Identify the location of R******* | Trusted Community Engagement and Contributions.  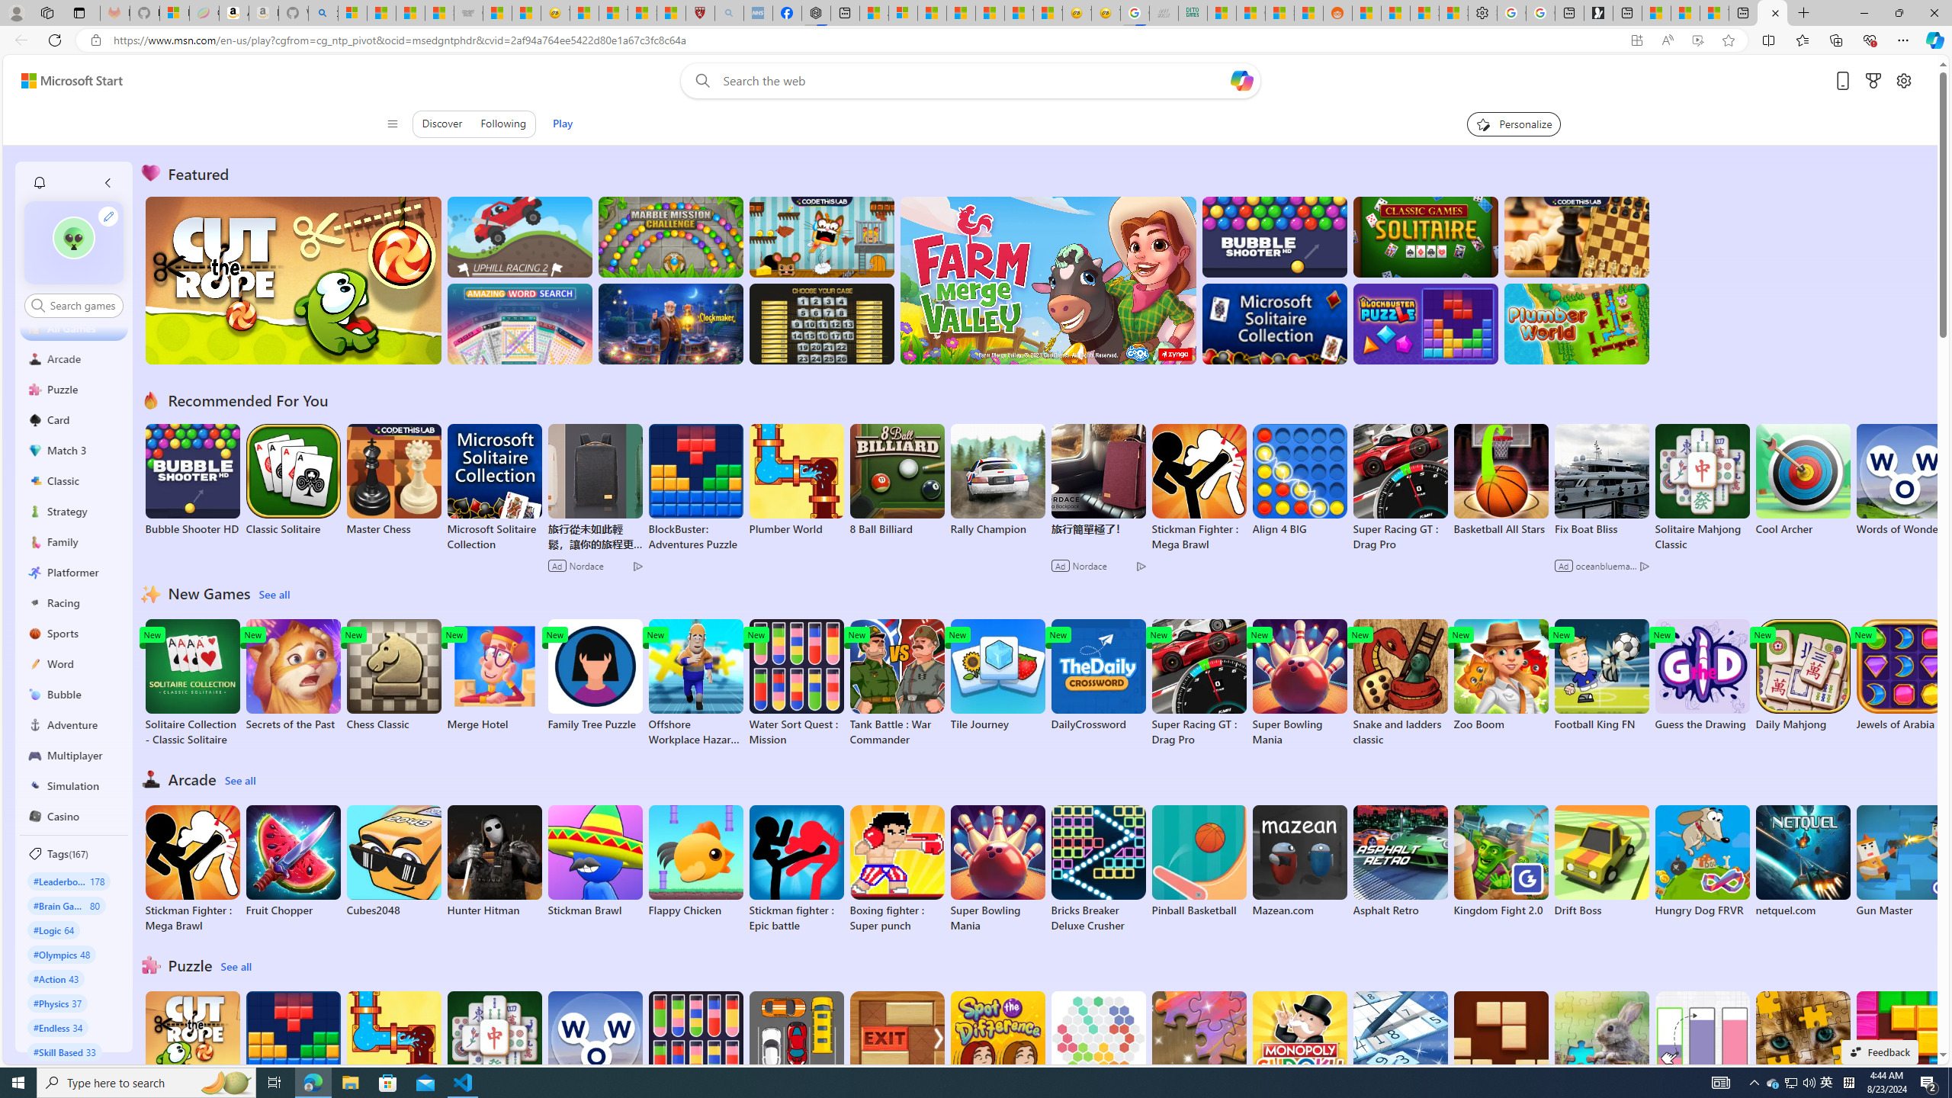
(1366, 13).